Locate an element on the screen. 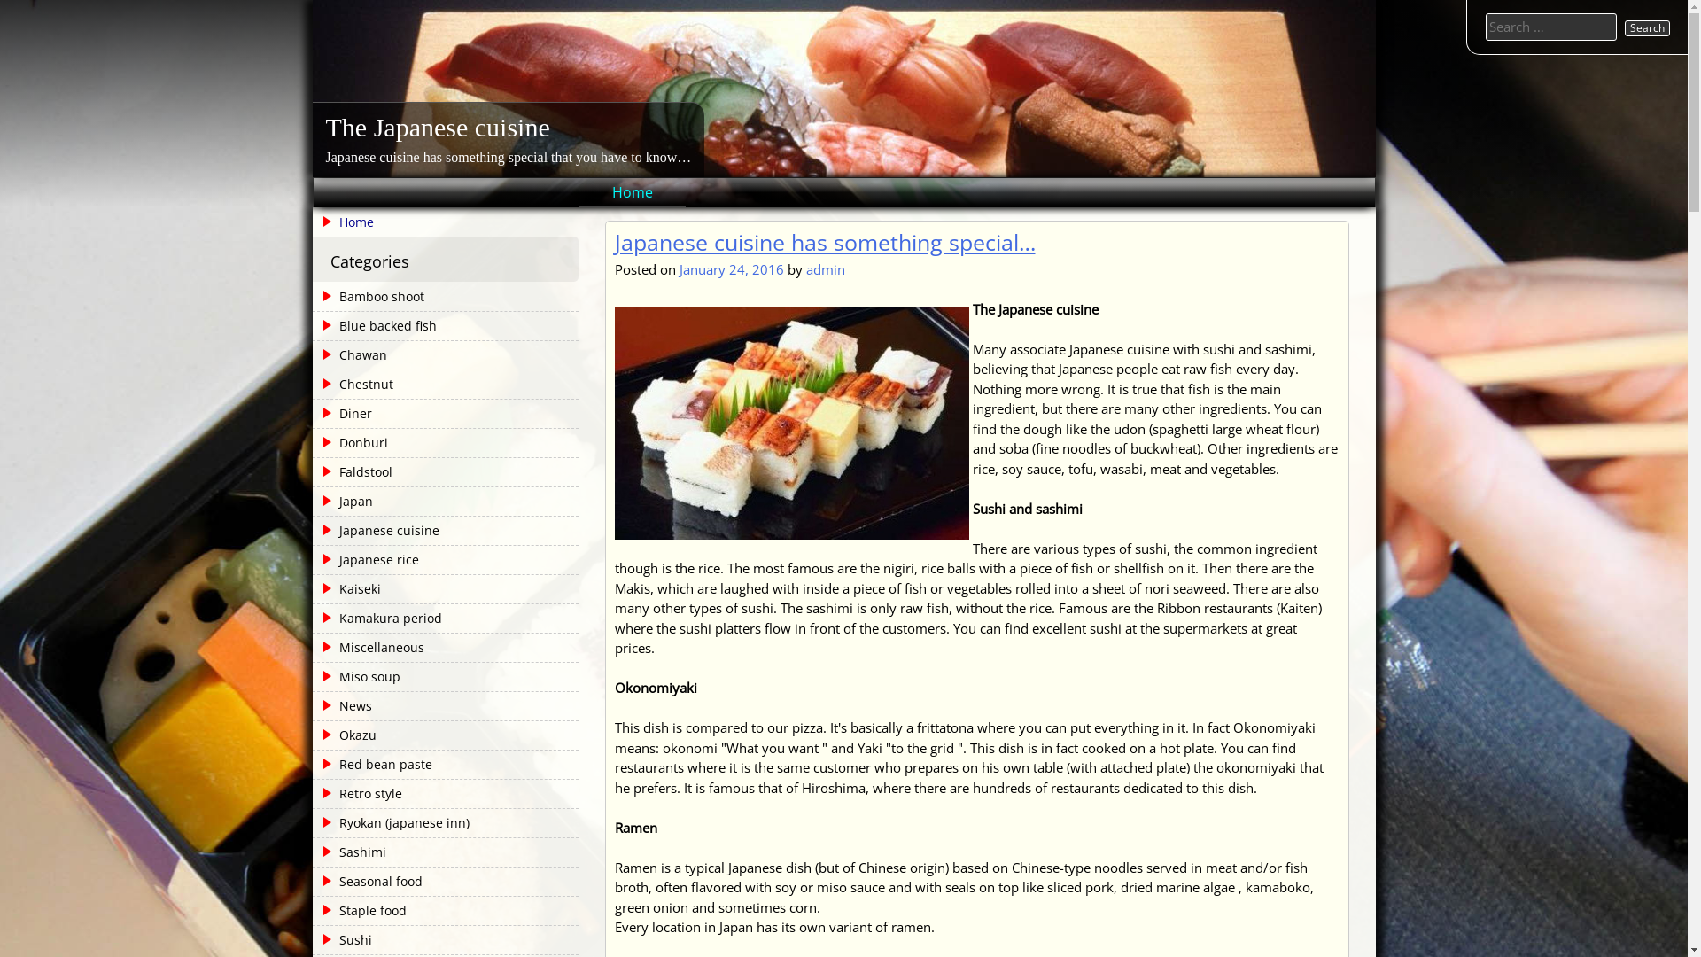 The width and height of the screenshot is (1701, 957). Search is located at coordinates (1648, 28).